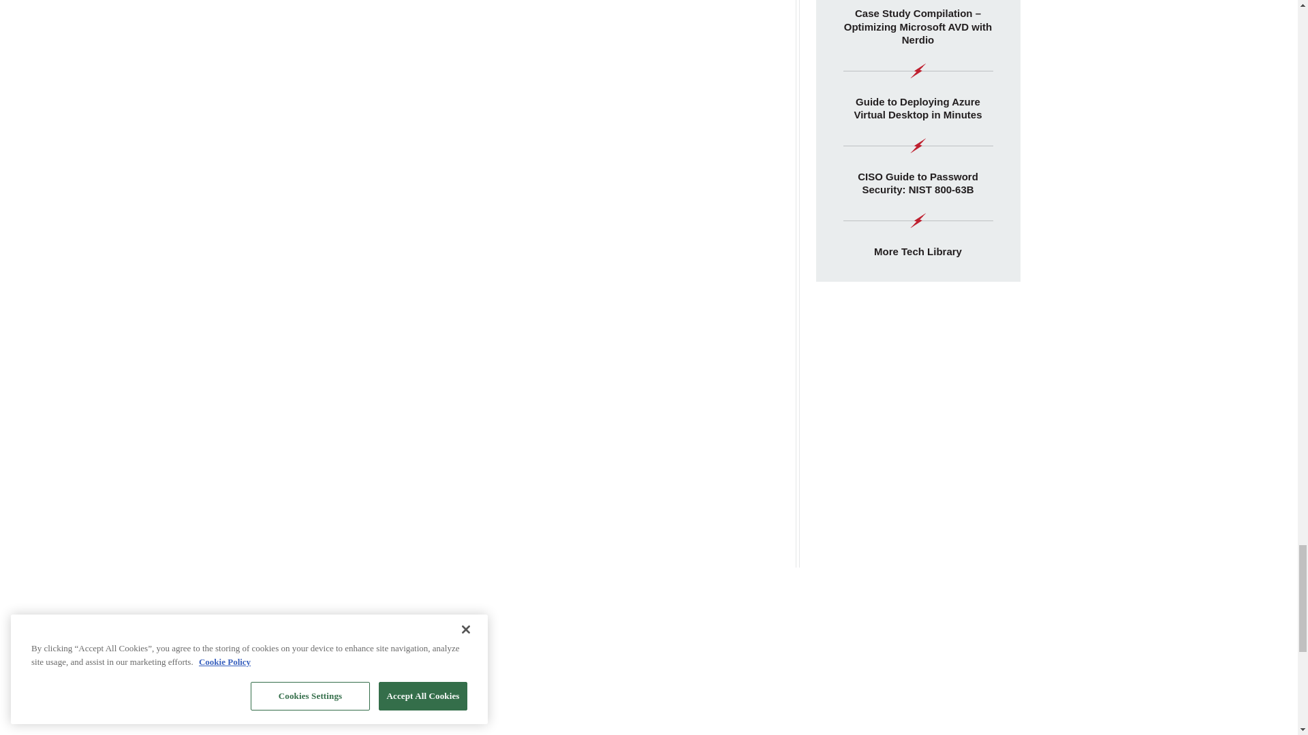 This screenshot has width=1308, height=735. What do you see at coordinates (918, 387) in the screenshot?
I see `3rd party ad content` at bounding box center [918, 387].